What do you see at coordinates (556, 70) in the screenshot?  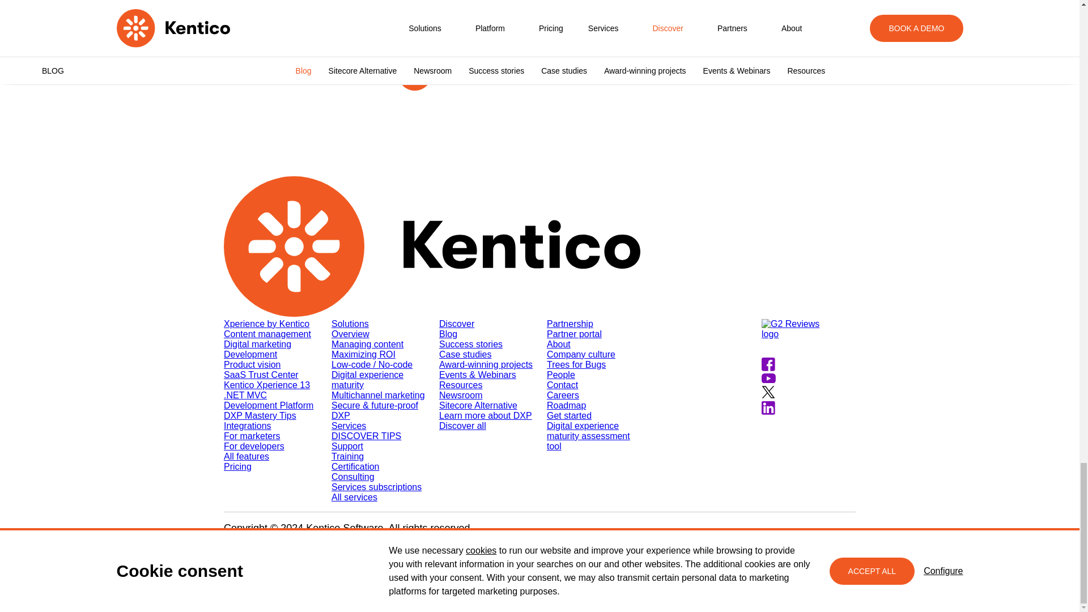 I see `Twitter` at bounding box center [556, 70].